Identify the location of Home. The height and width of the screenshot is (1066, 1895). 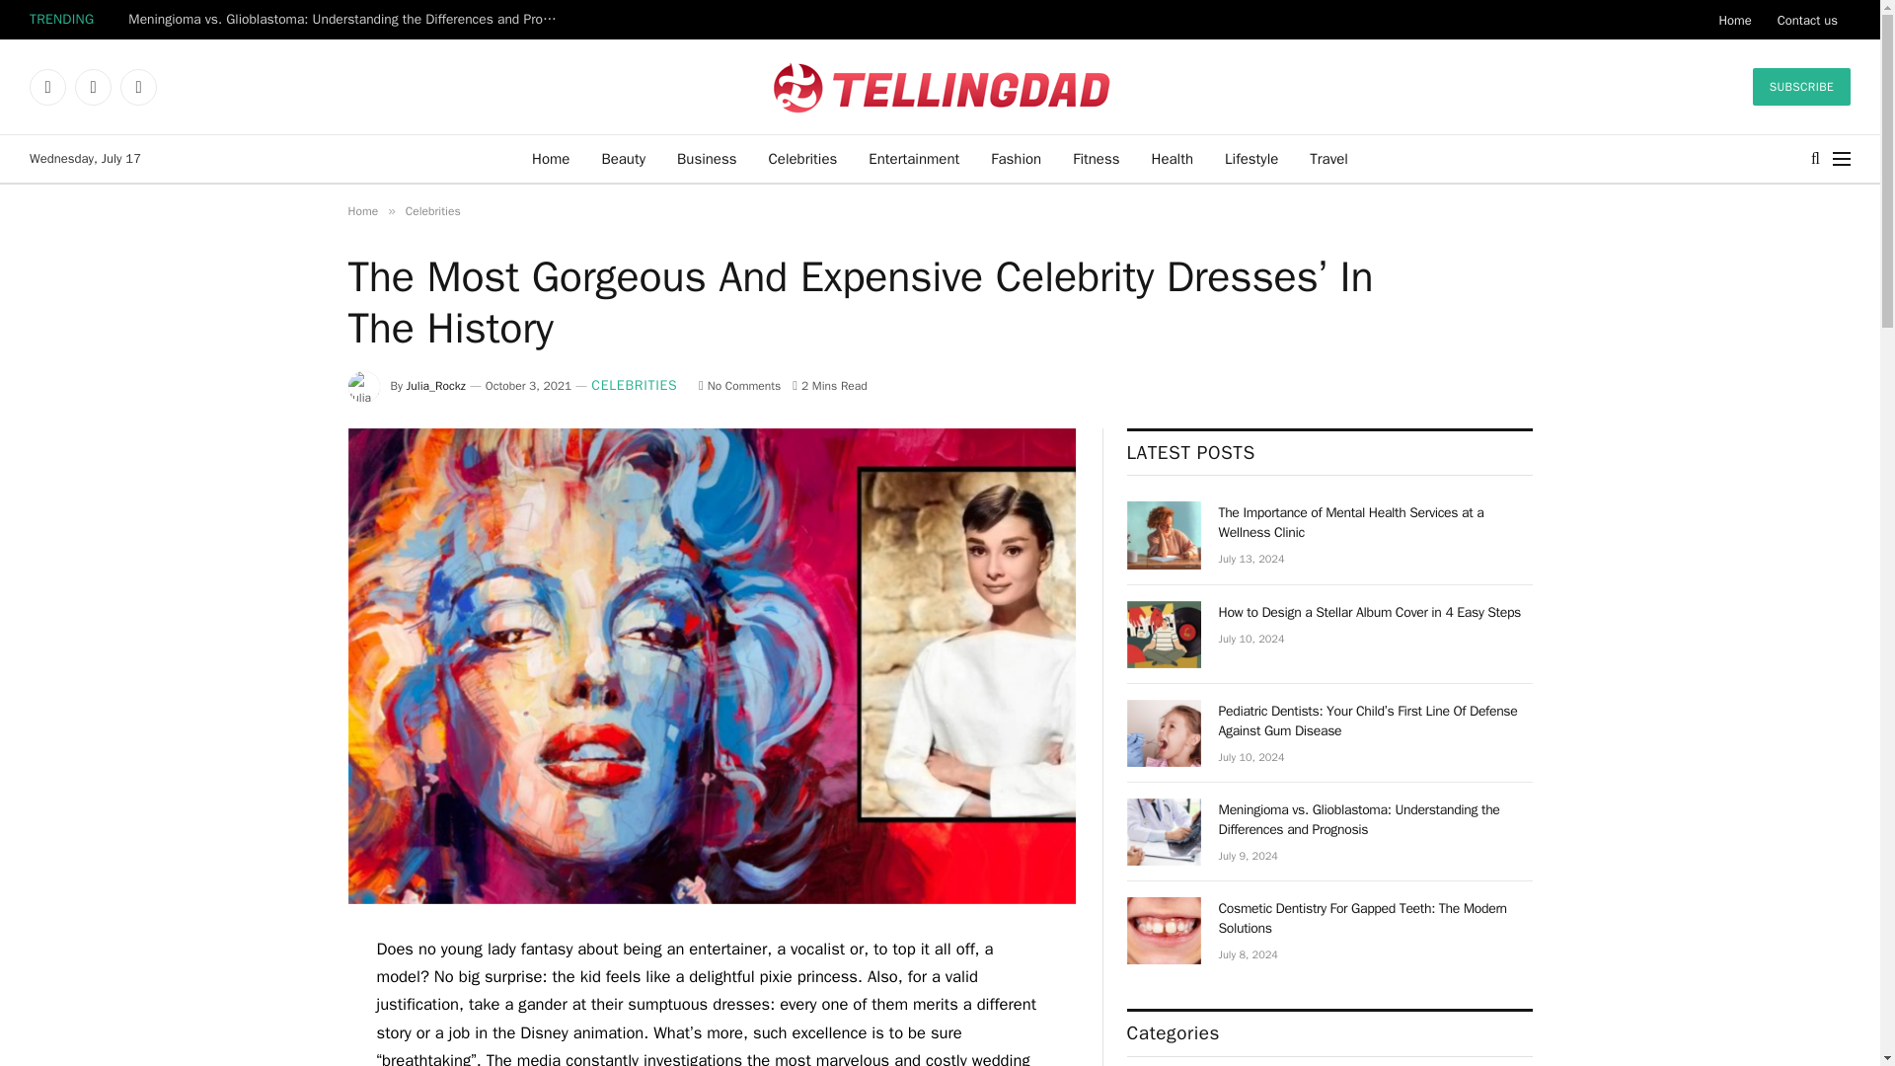
(1735, 20).